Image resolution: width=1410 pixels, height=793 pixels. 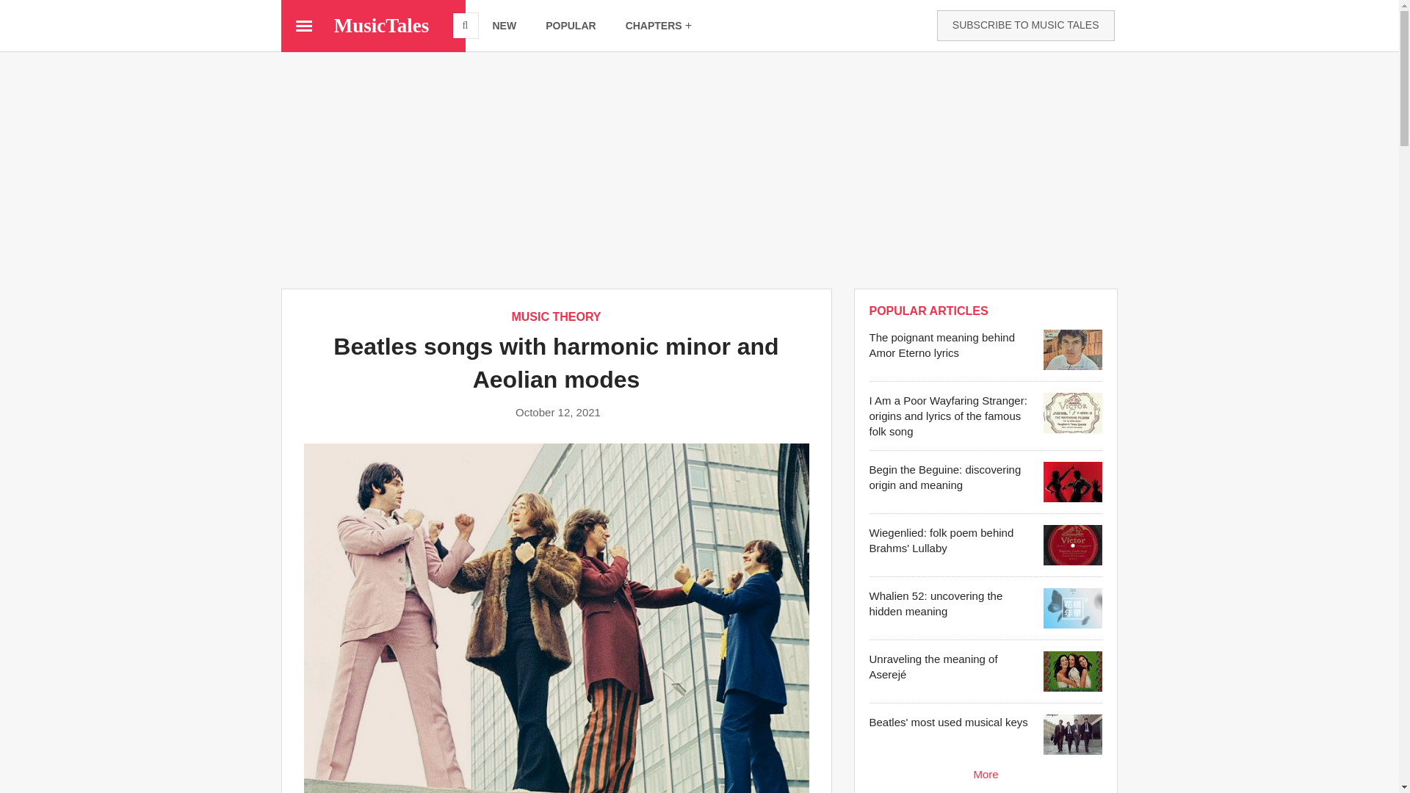 I want to click on MusicTales, so click(x=380, y=25).